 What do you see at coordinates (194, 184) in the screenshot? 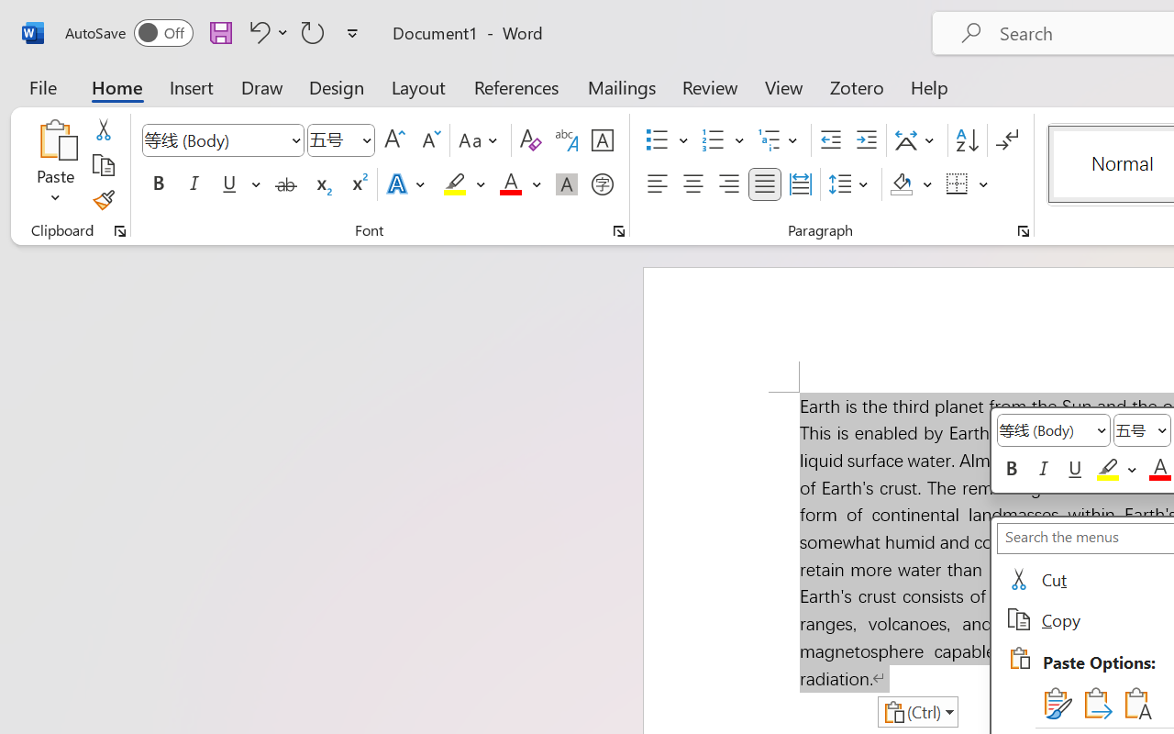
I see `Italic` at bounding box center [194, 184].